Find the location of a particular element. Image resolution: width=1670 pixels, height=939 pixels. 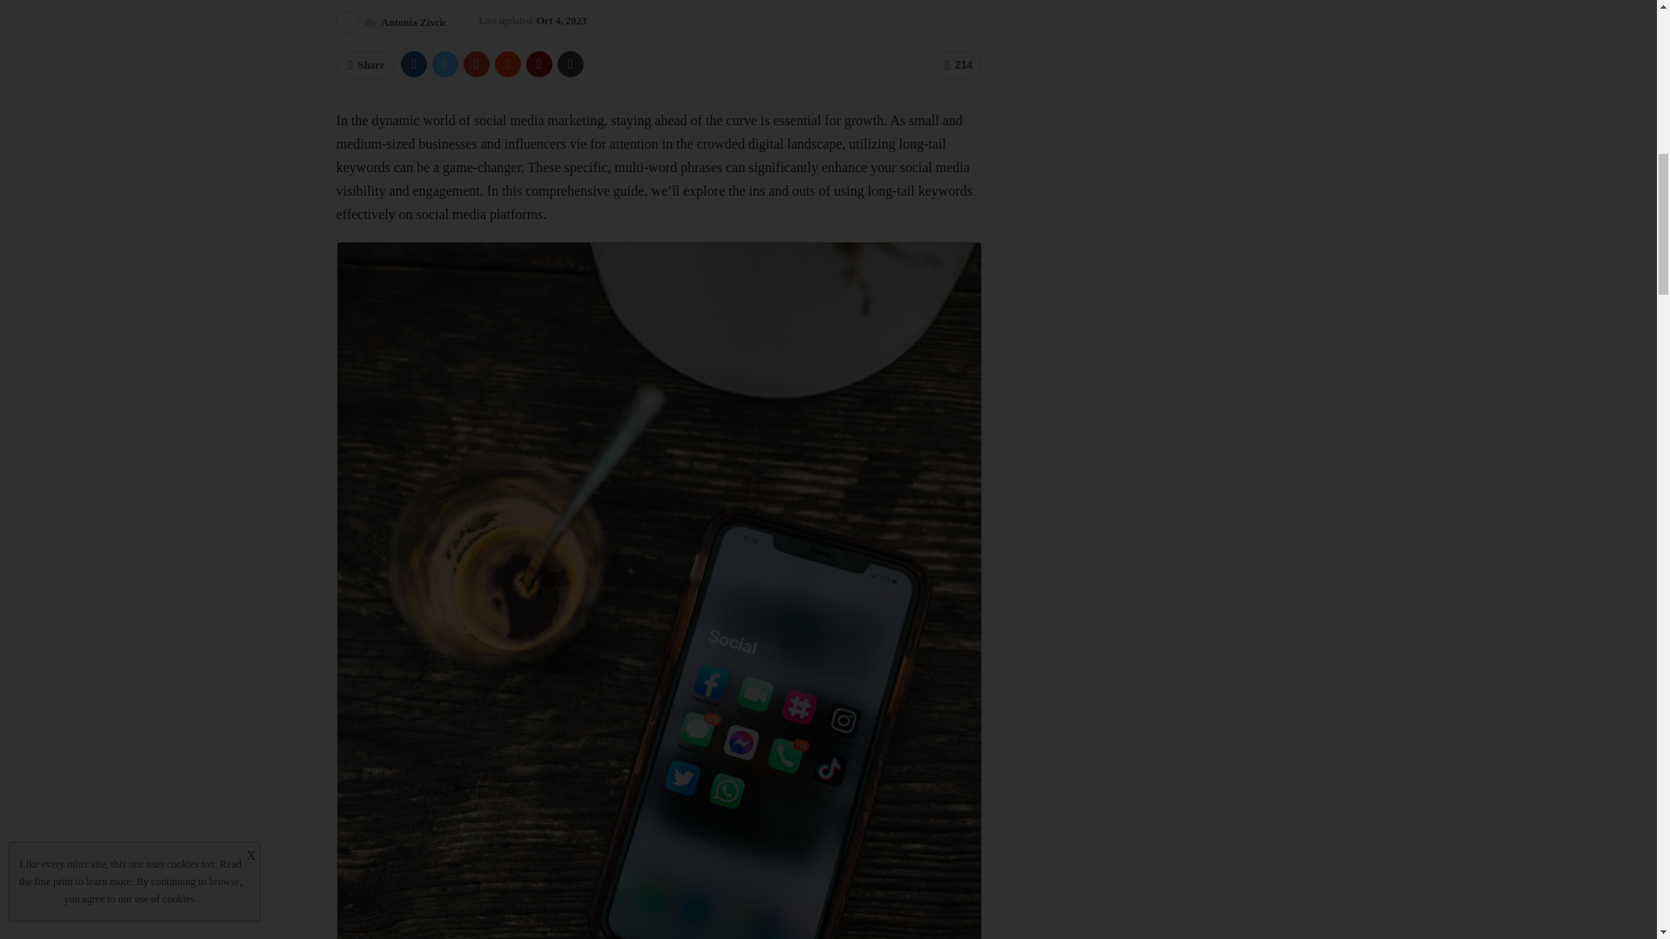

By Antonia Zivcic is located at coordinates (391, 21).